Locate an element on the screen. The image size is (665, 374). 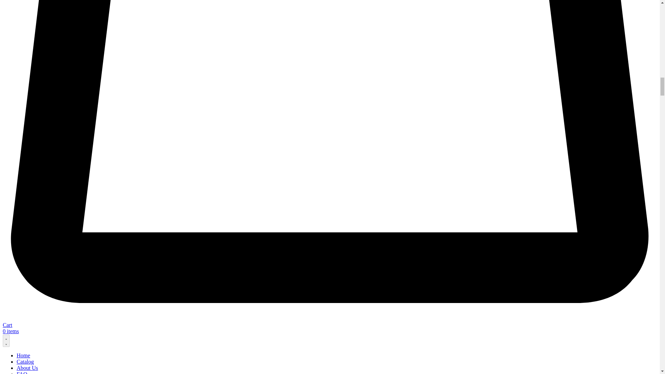
Home is located at coordinates (23, 355).